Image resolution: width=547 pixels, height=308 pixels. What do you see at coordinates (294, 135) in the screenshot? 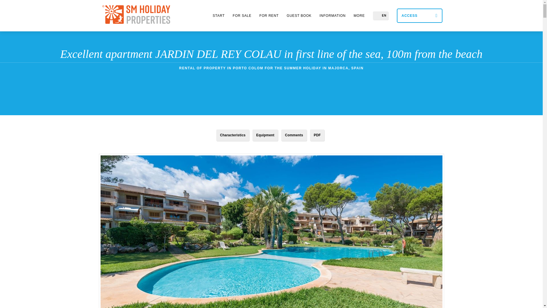
I see `Comments` at bounding box center [294, 135].